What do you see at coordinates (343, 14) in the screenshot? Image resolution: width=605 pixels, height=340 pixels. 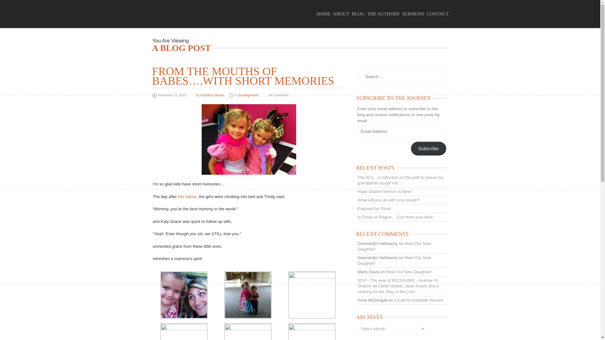 I see `ABOUT` at bounding box center [343, 14].